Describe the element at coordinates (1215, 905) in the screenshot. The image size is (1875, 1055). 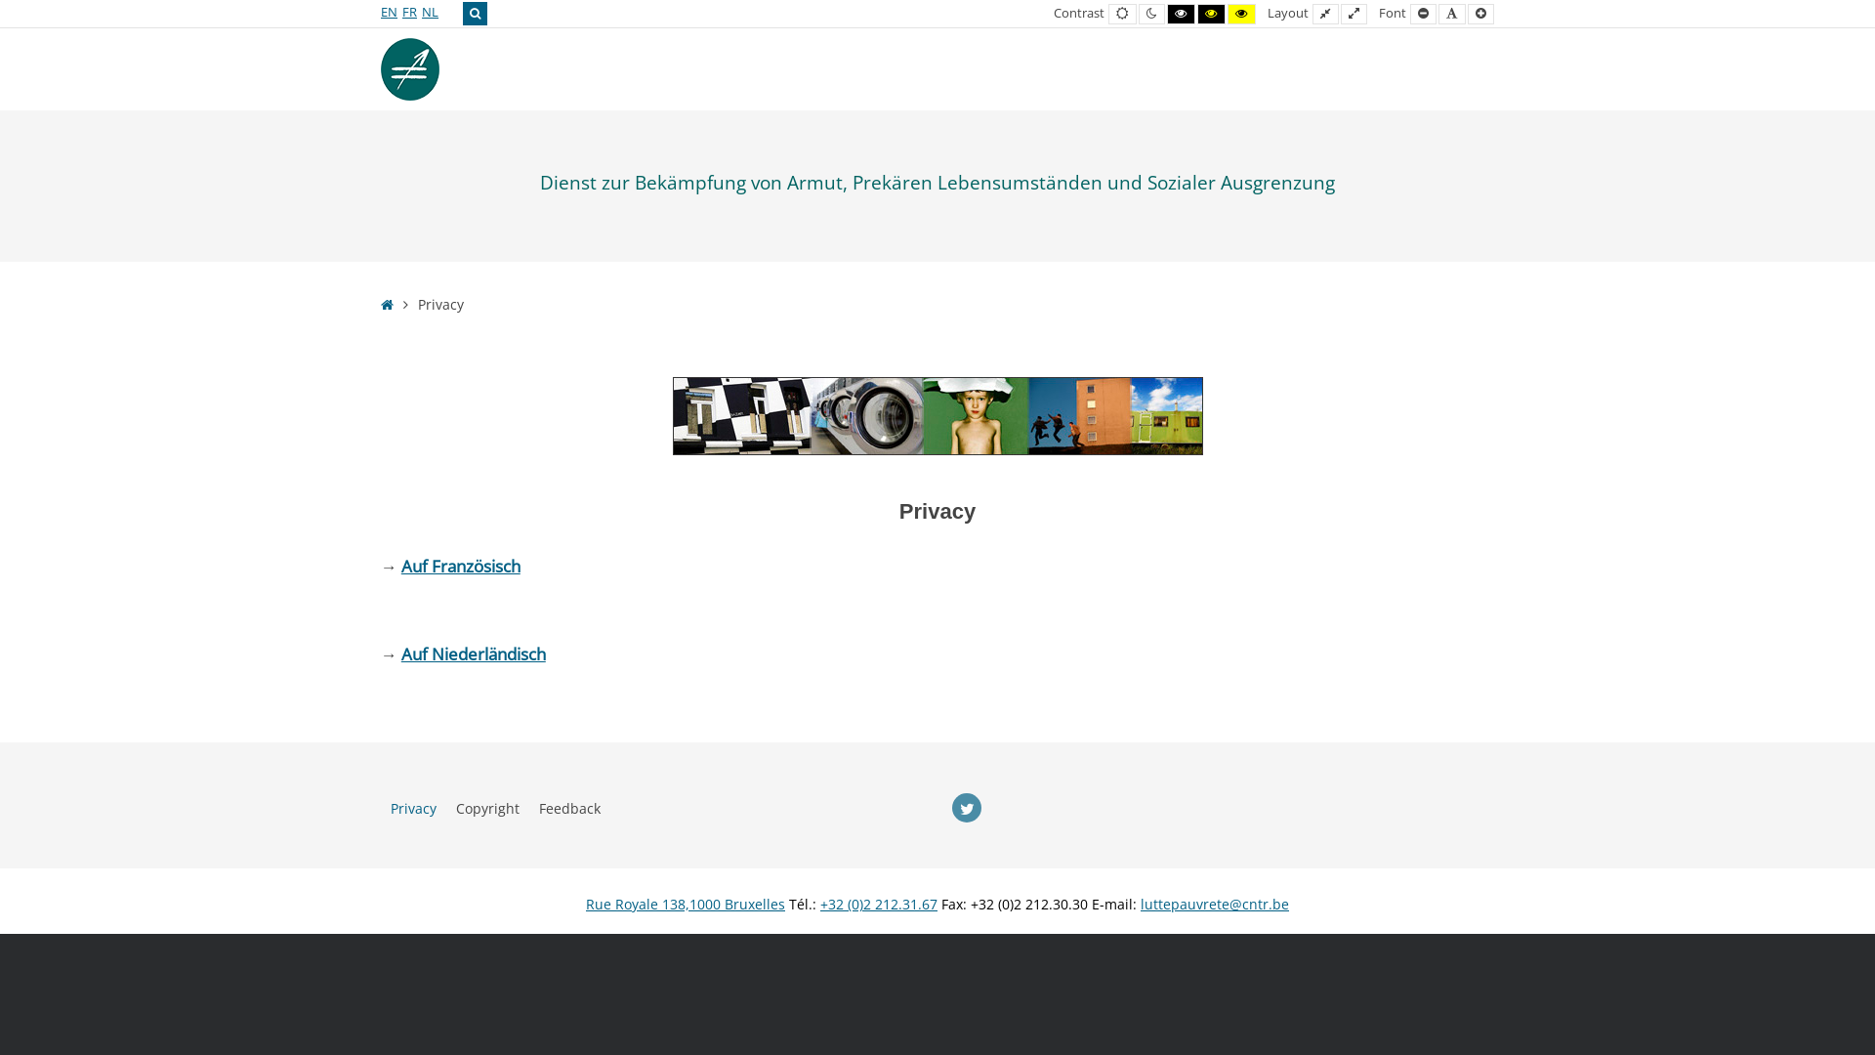
I see `luttepauvrete@cntr.be` at that location.